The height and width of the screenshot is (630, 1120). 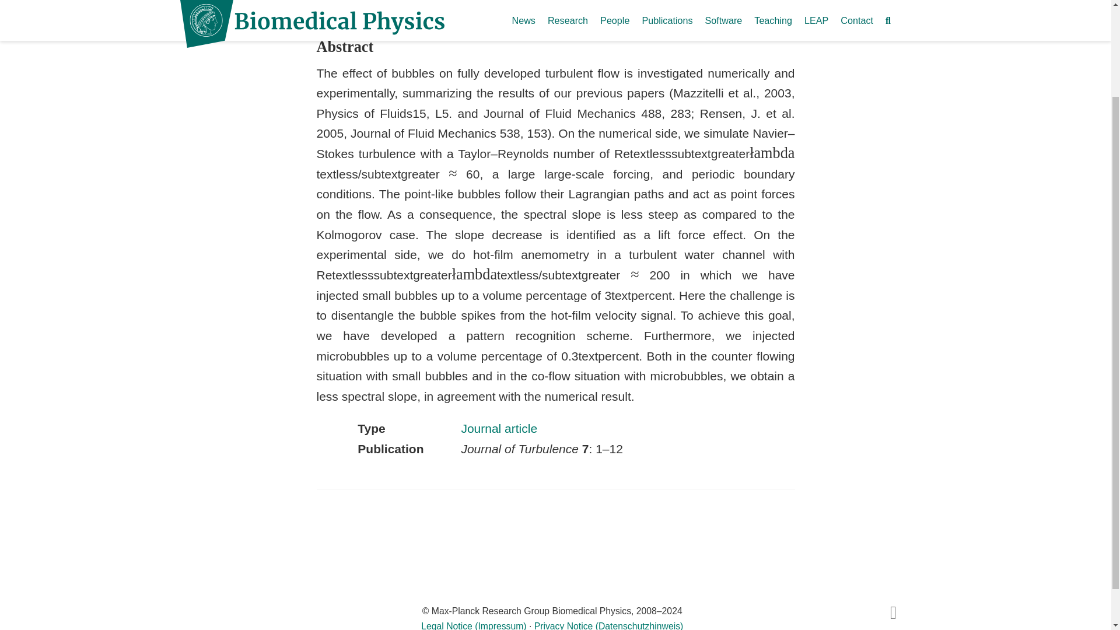 What do you see at coordinates (364, 2) in the screenshot?
I see `Thomas H. van den Berg` at bounding box center [364, 2].